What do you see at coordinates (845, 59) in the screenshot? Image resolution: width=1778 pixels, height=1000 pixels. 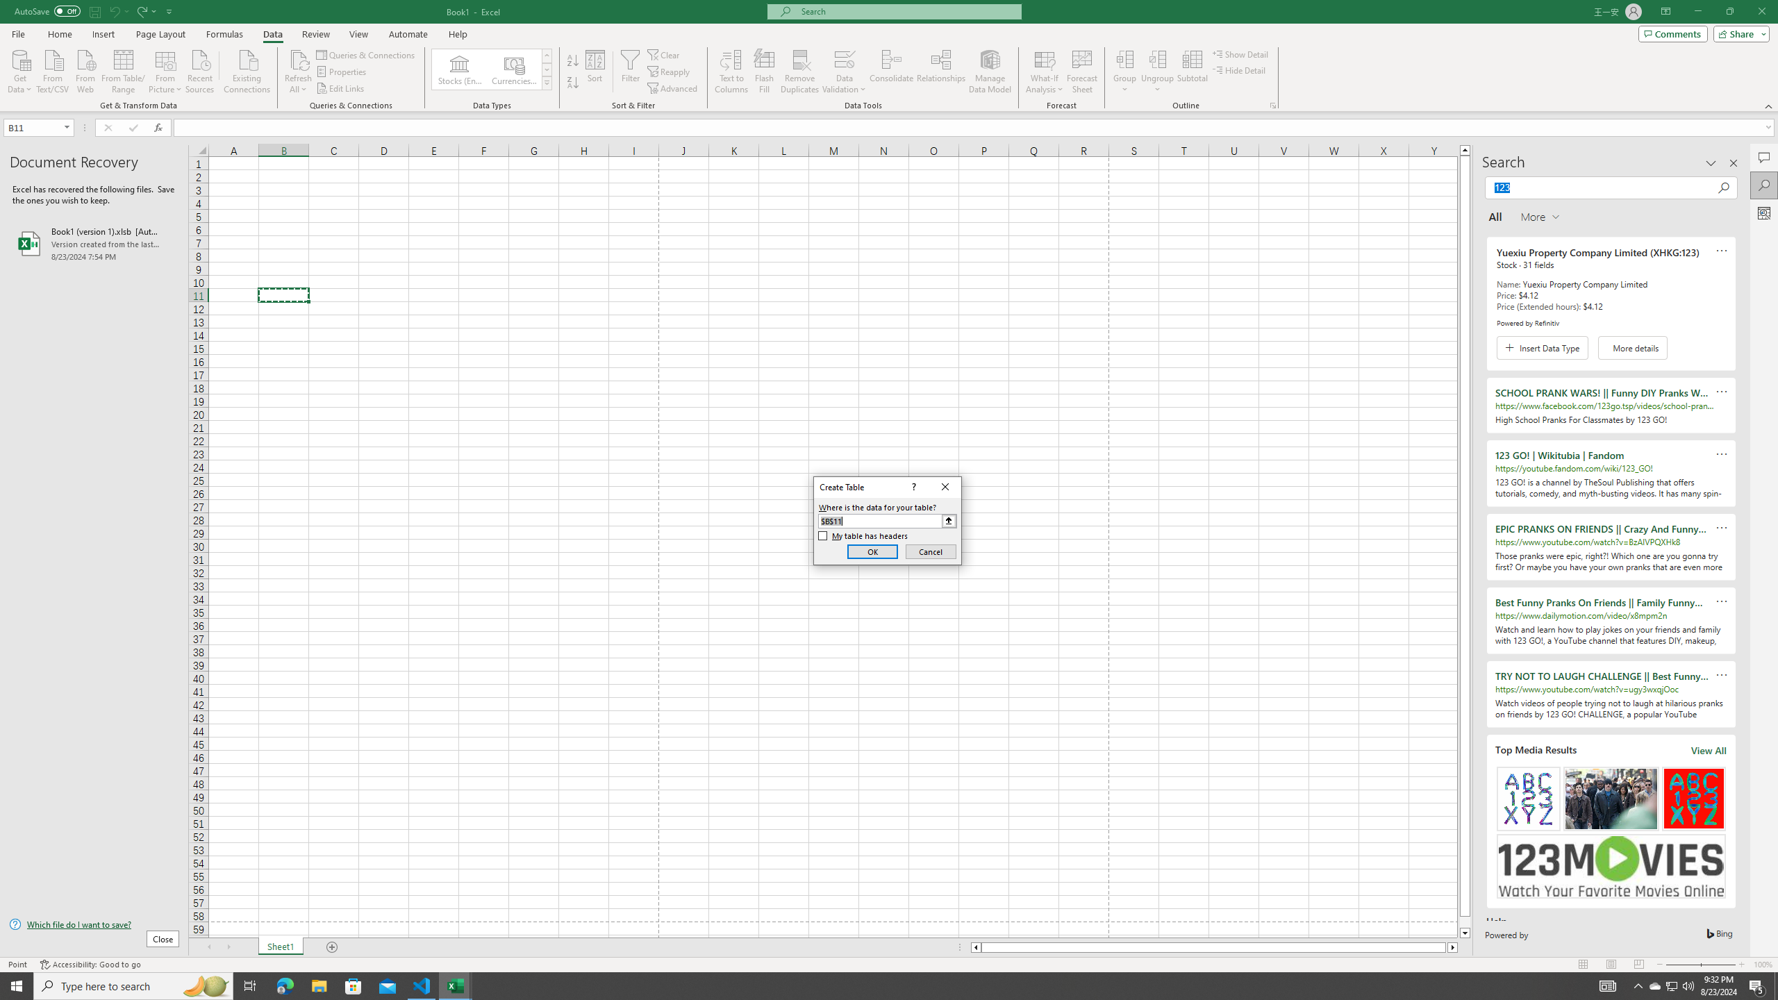 I see `Data Validation...` at bounding box center [845, 59].